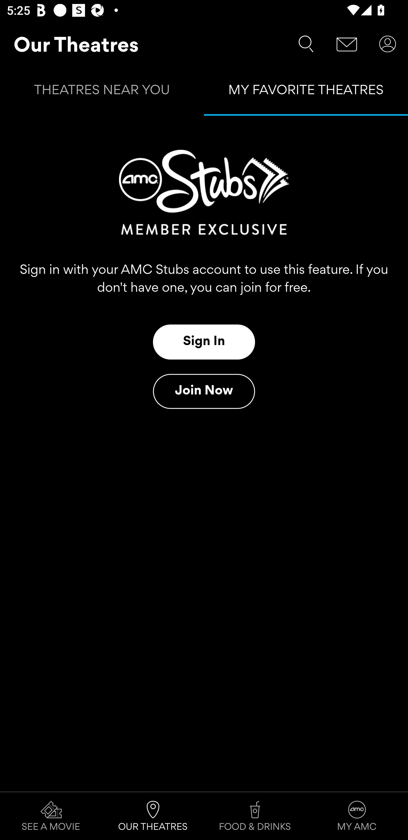 The image size is (408, 840). What do you see at coordinates (347, 44) in the screenshot?
I see `Message Center` at bounding box center [347, 44].